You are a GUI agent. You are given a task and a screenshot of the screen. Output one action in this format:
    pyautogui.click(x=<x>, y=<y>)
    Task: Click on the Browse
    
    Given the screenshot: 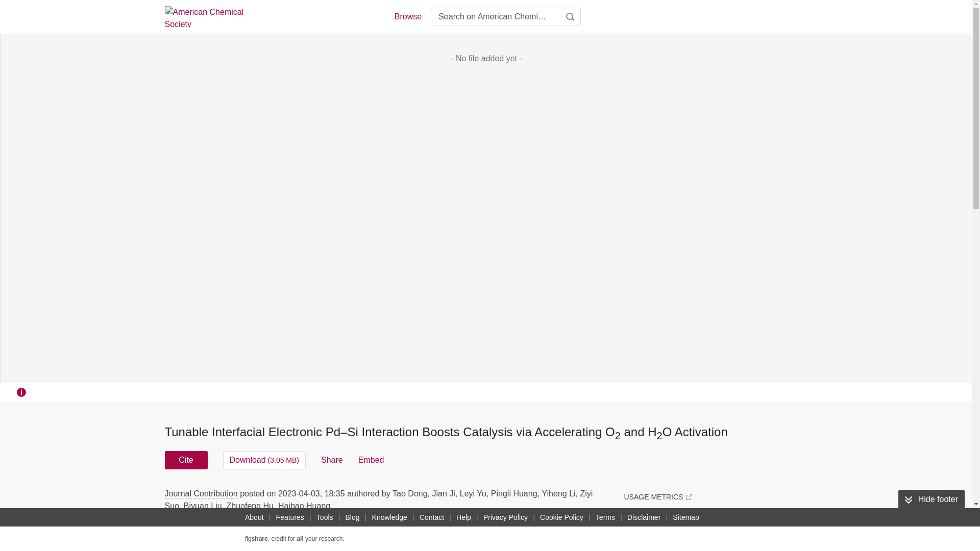 What is the action you would take?
    pyautogui.click(x=407, y=16)
    